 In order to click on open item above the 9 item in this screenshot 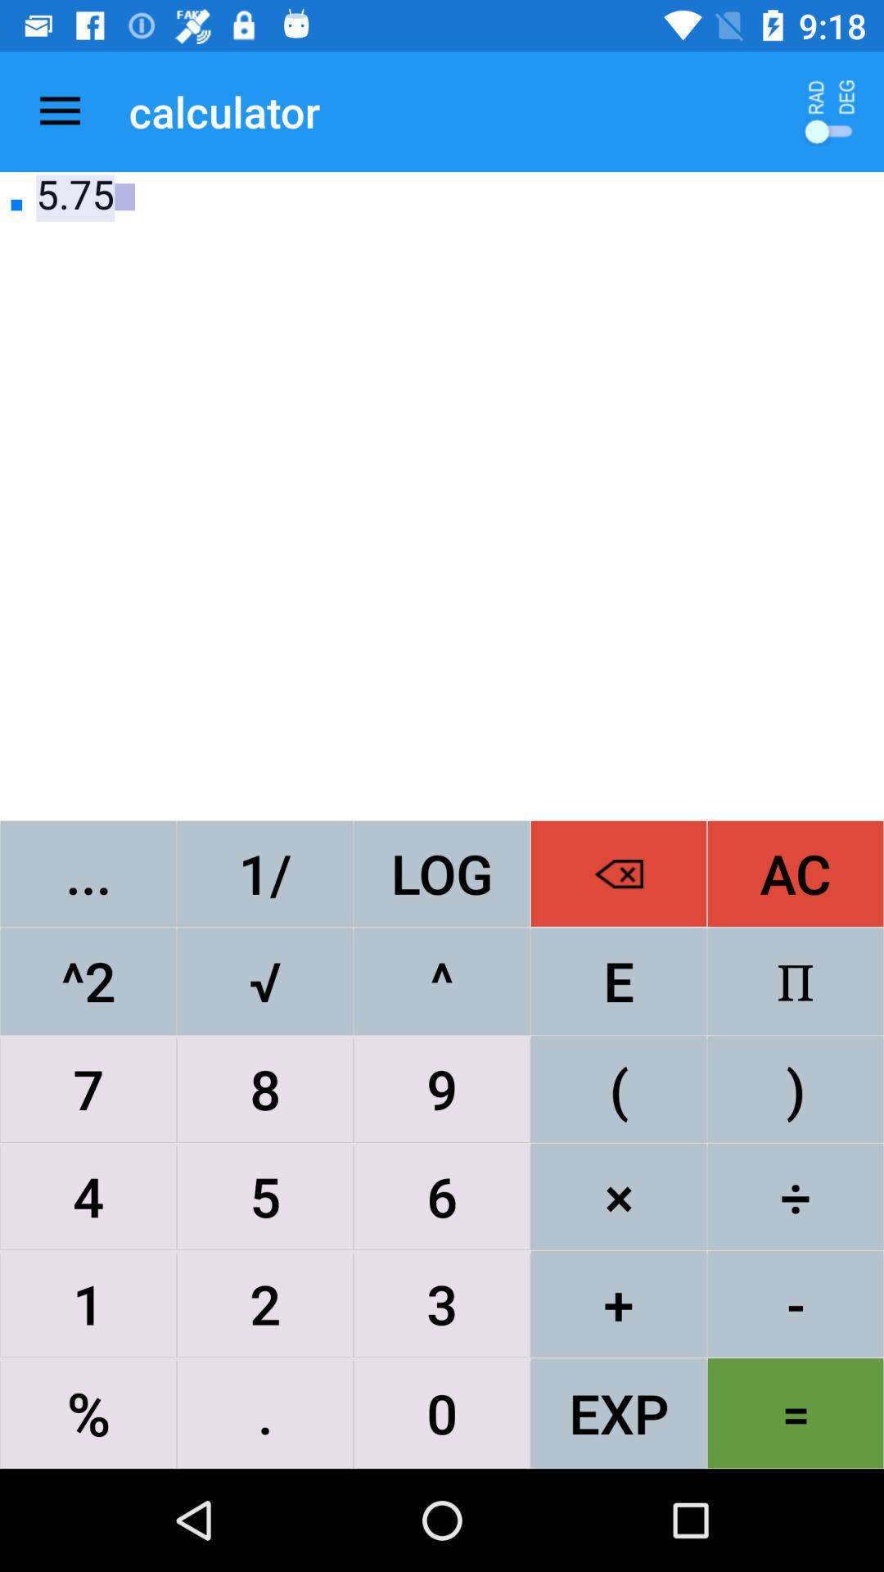, I will do `click(619, 981)`.